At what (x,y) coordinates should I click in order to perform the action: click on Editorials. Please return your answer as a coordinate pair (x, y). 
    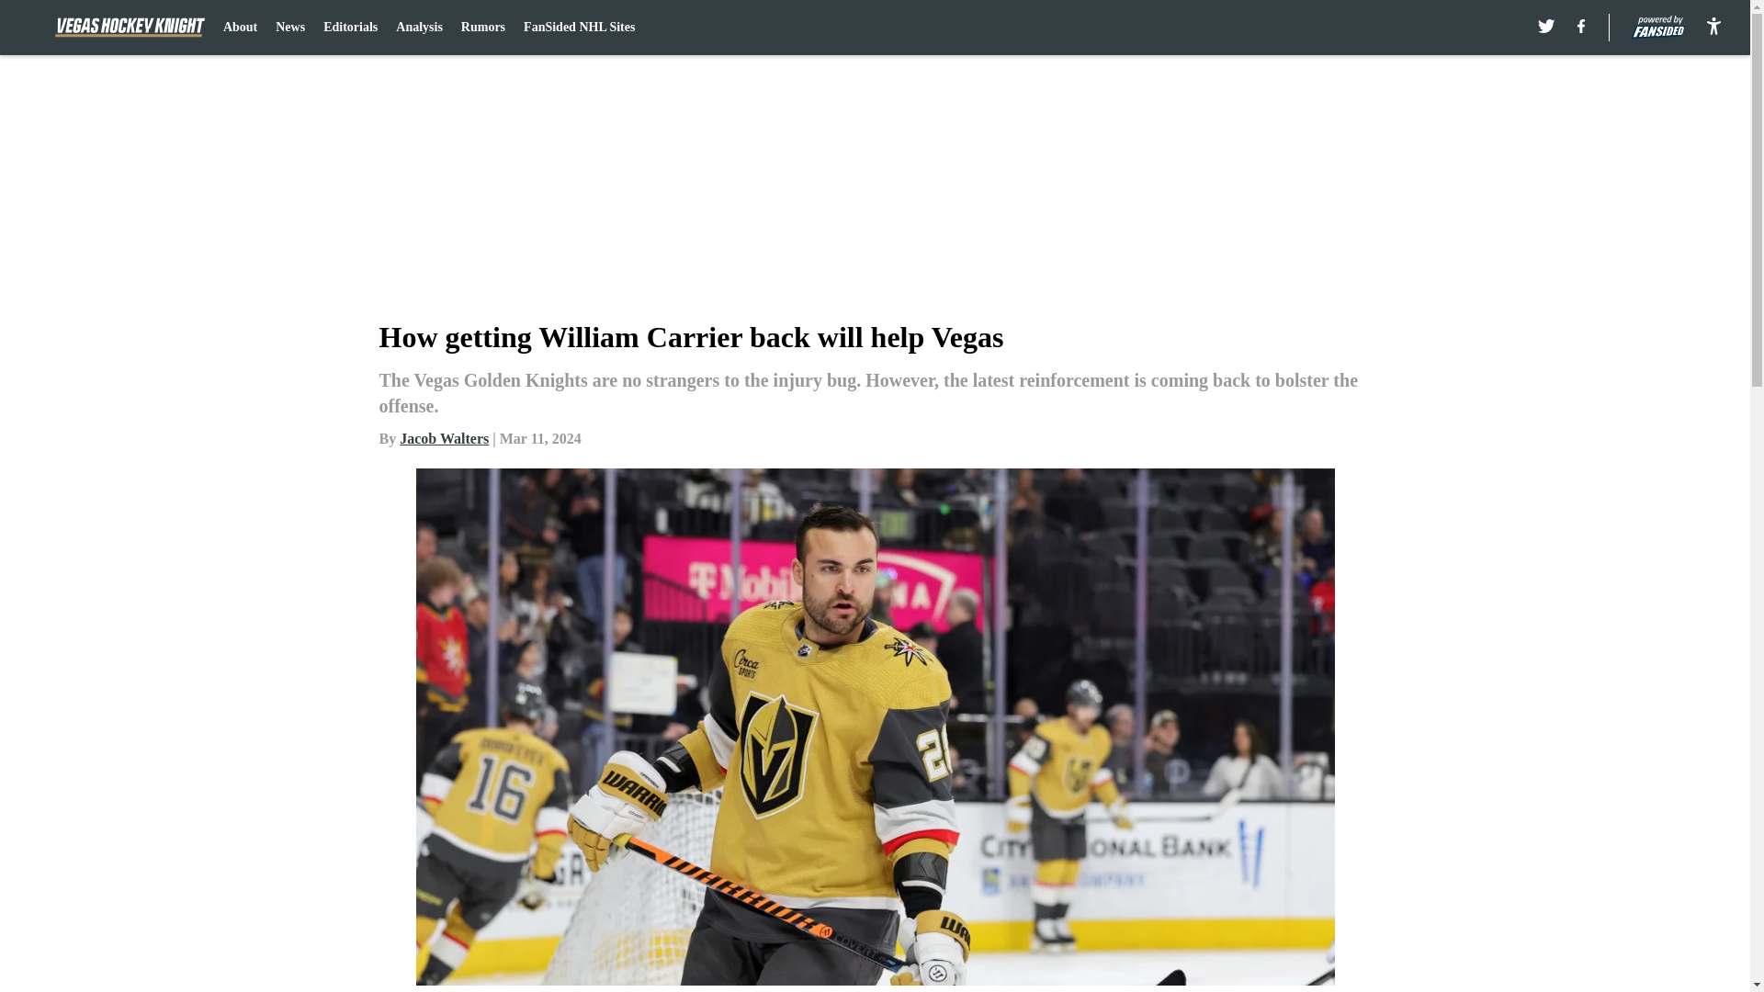
    Looking at the image, I should click on (349, 28).